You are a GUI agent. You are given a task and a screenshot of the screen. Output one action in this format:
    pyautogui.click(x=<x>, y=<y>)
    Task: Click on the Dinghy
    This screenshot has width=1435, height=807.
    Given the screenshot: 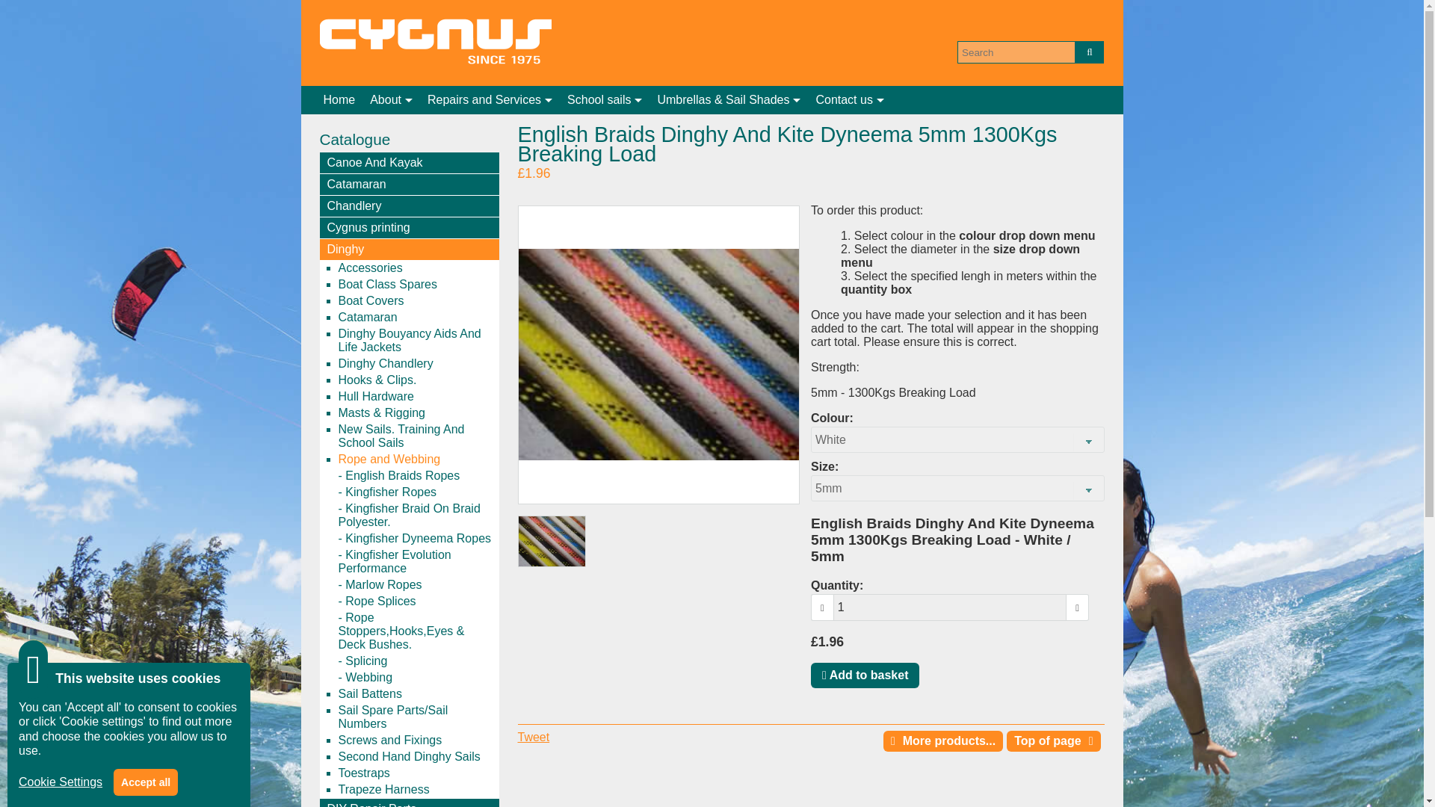 What is the action you would take?
    pyautogui.click(x=410, y=249)
    